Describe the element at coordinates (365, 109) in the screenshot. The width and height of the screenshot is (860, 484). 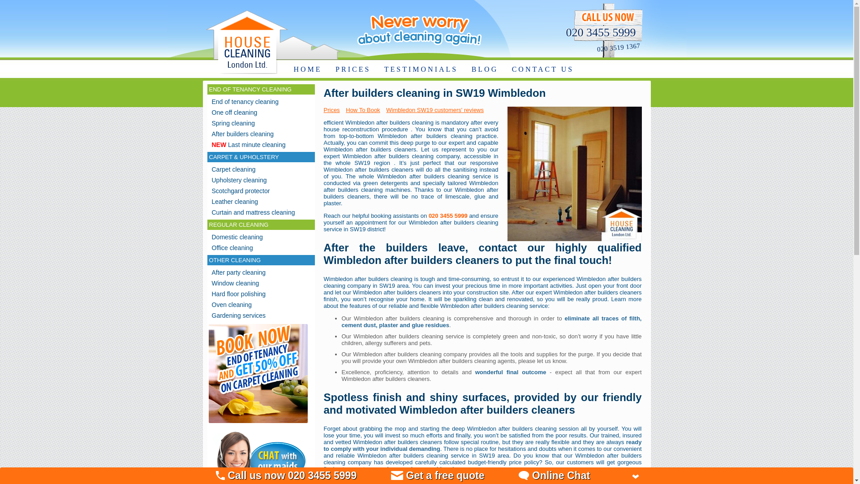
I see `How To Book` at that location.